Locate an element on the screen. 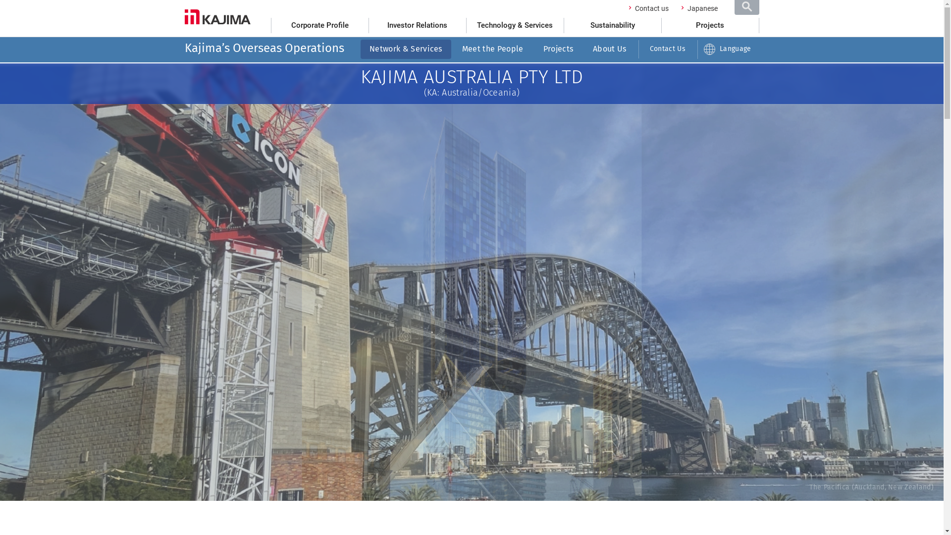  Contact Us is located at coordinates (668, 50).